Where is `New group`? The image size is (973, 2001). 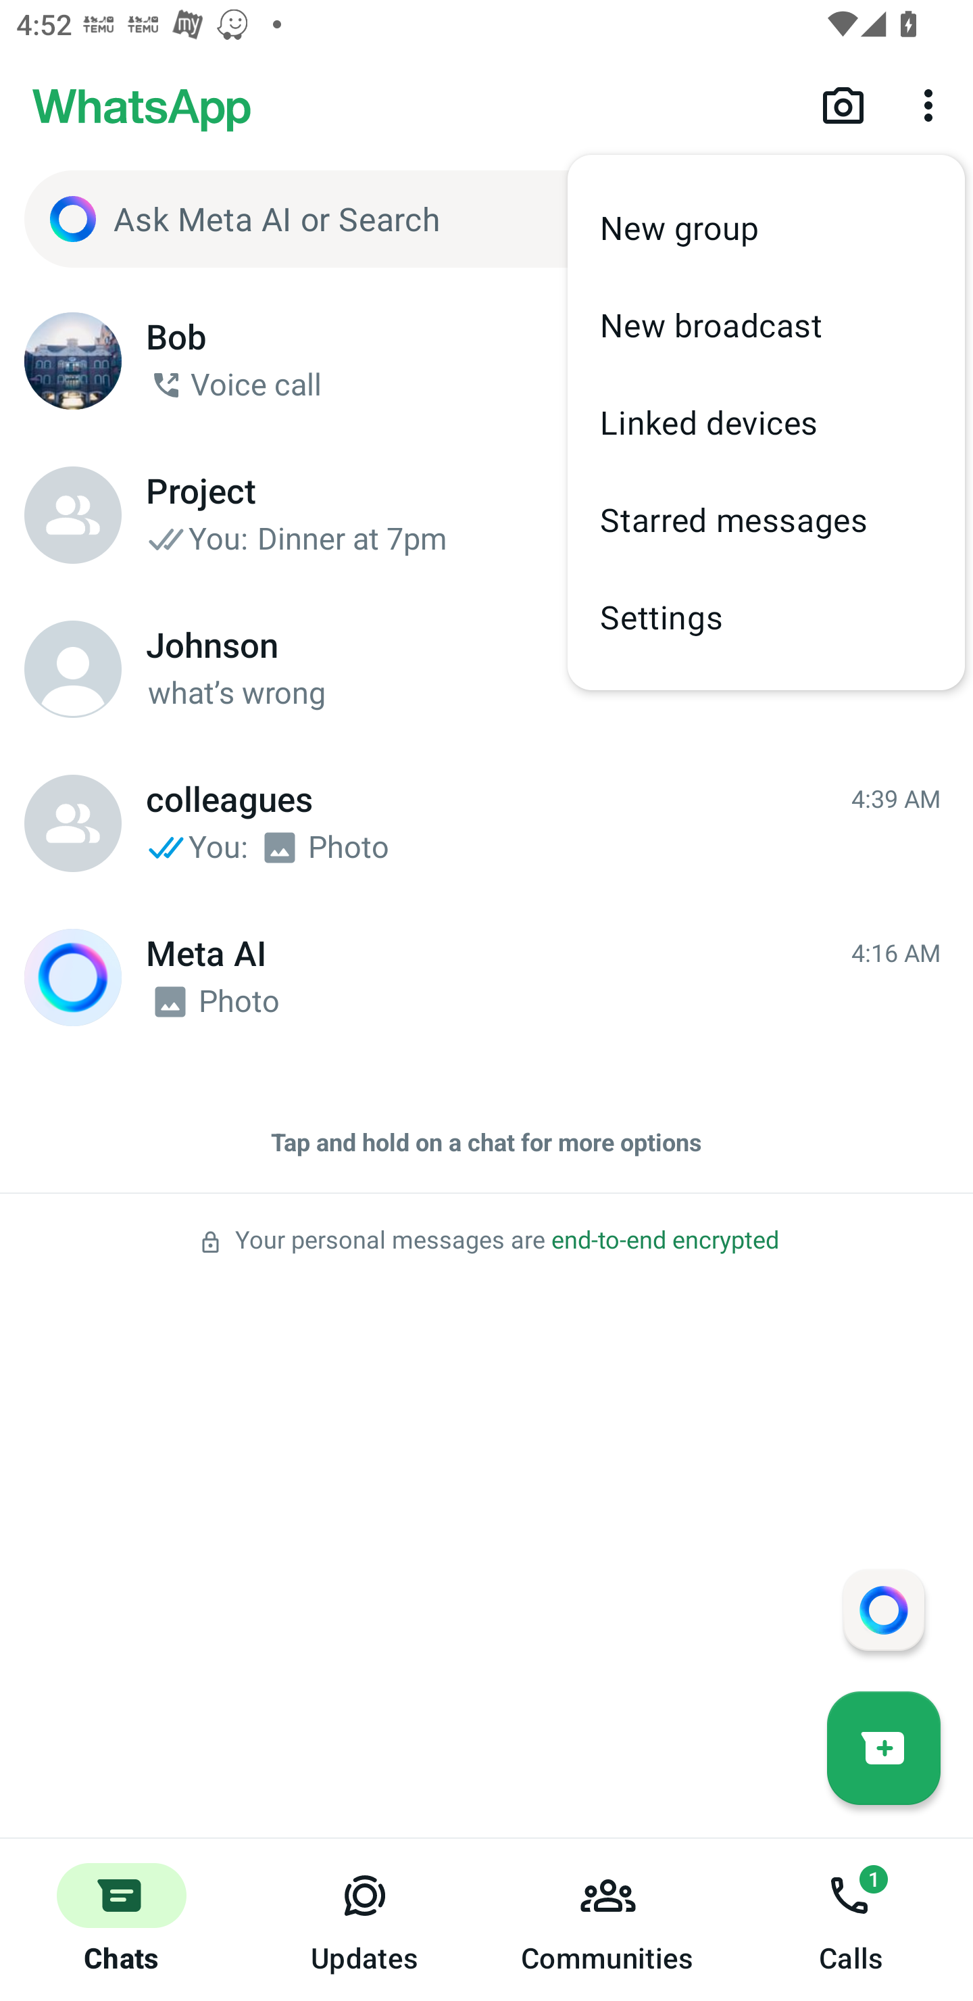
New group is located at coordinates (766, 228).